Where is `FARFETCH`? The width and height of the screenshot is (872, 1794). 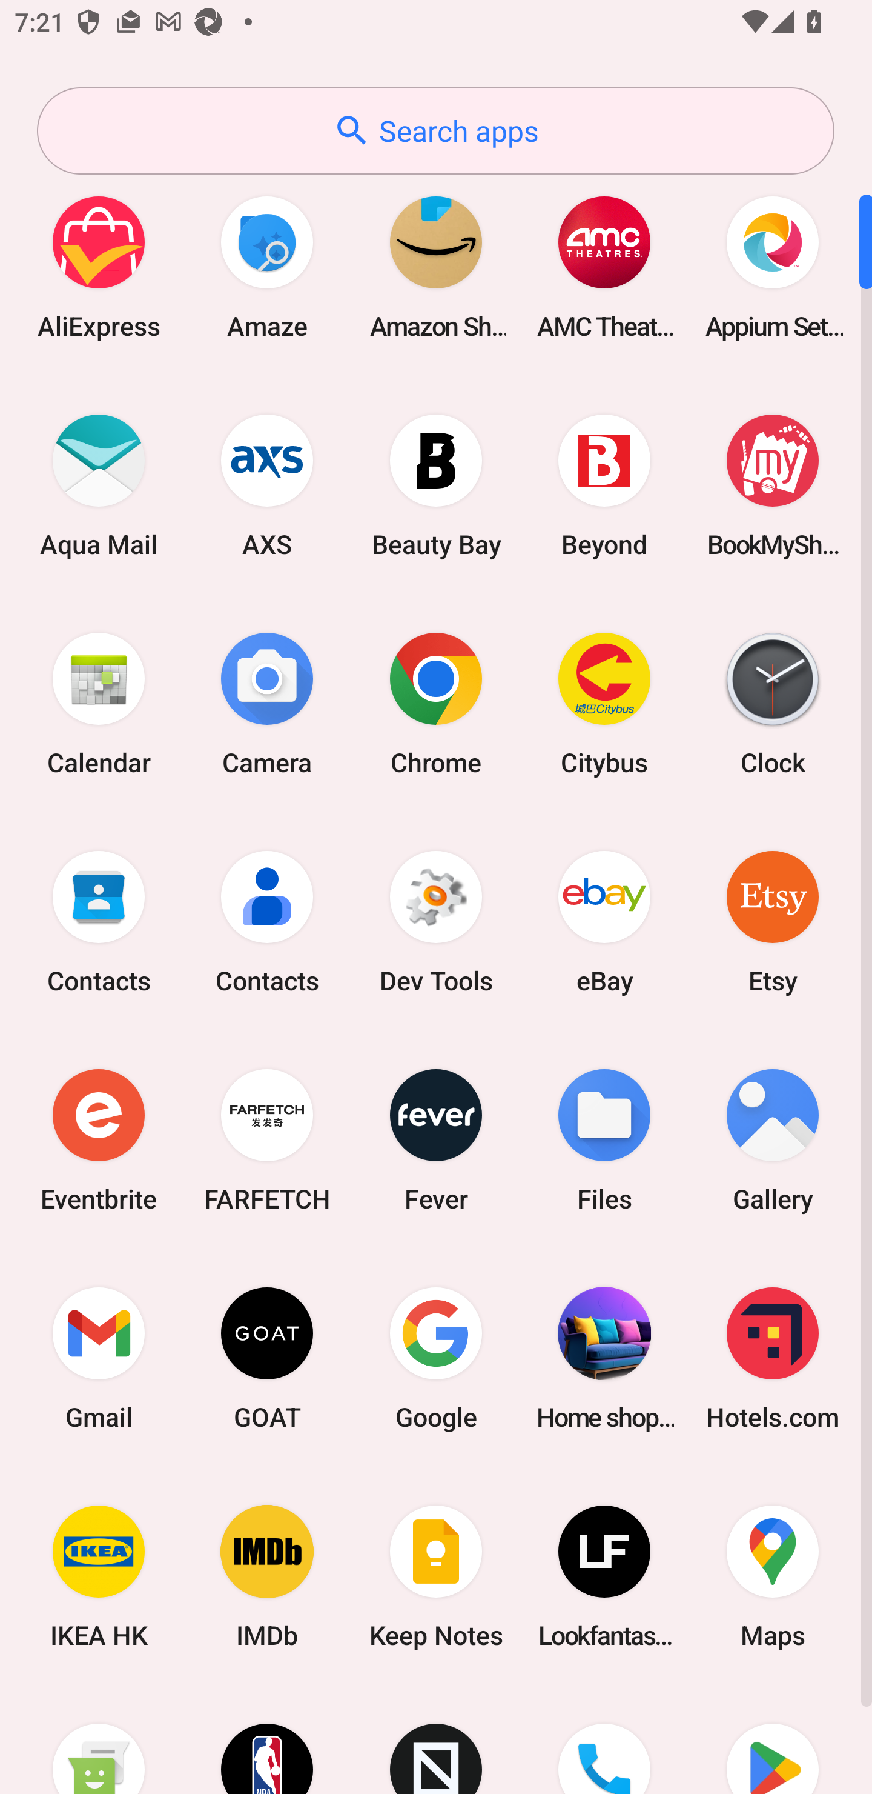
FARFETCH is located at coordinates (267, 1139).